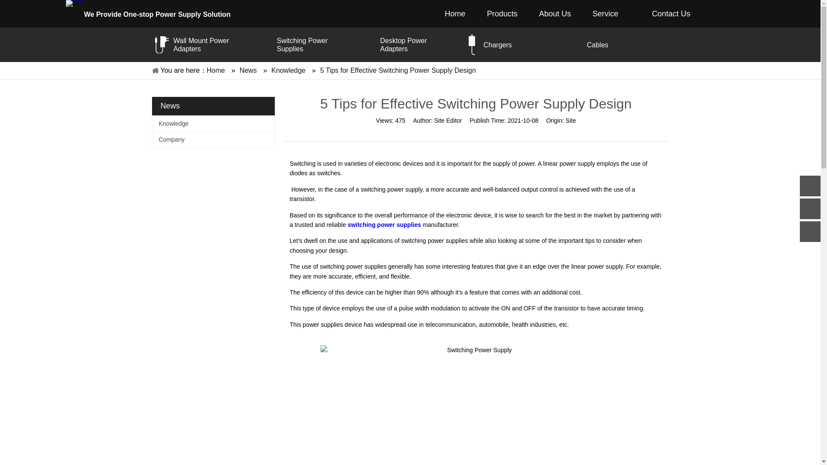  I want to click on Home, so click(216, 71).